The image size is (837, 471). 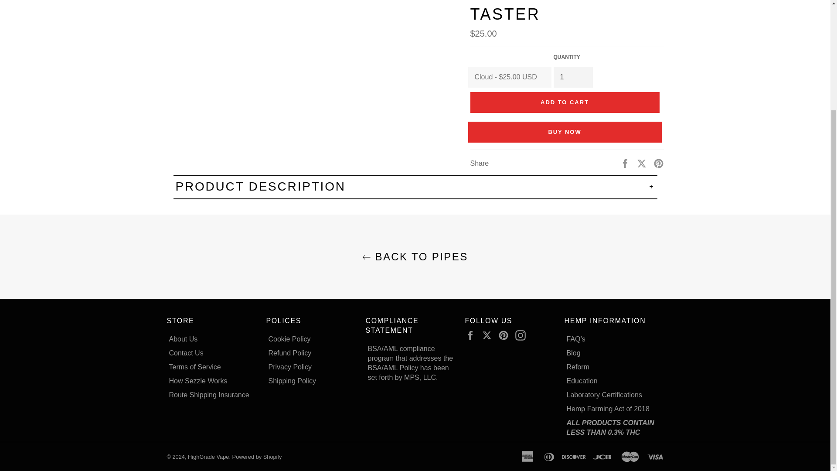 I want to click on Buy, so click(x=565, y=132).